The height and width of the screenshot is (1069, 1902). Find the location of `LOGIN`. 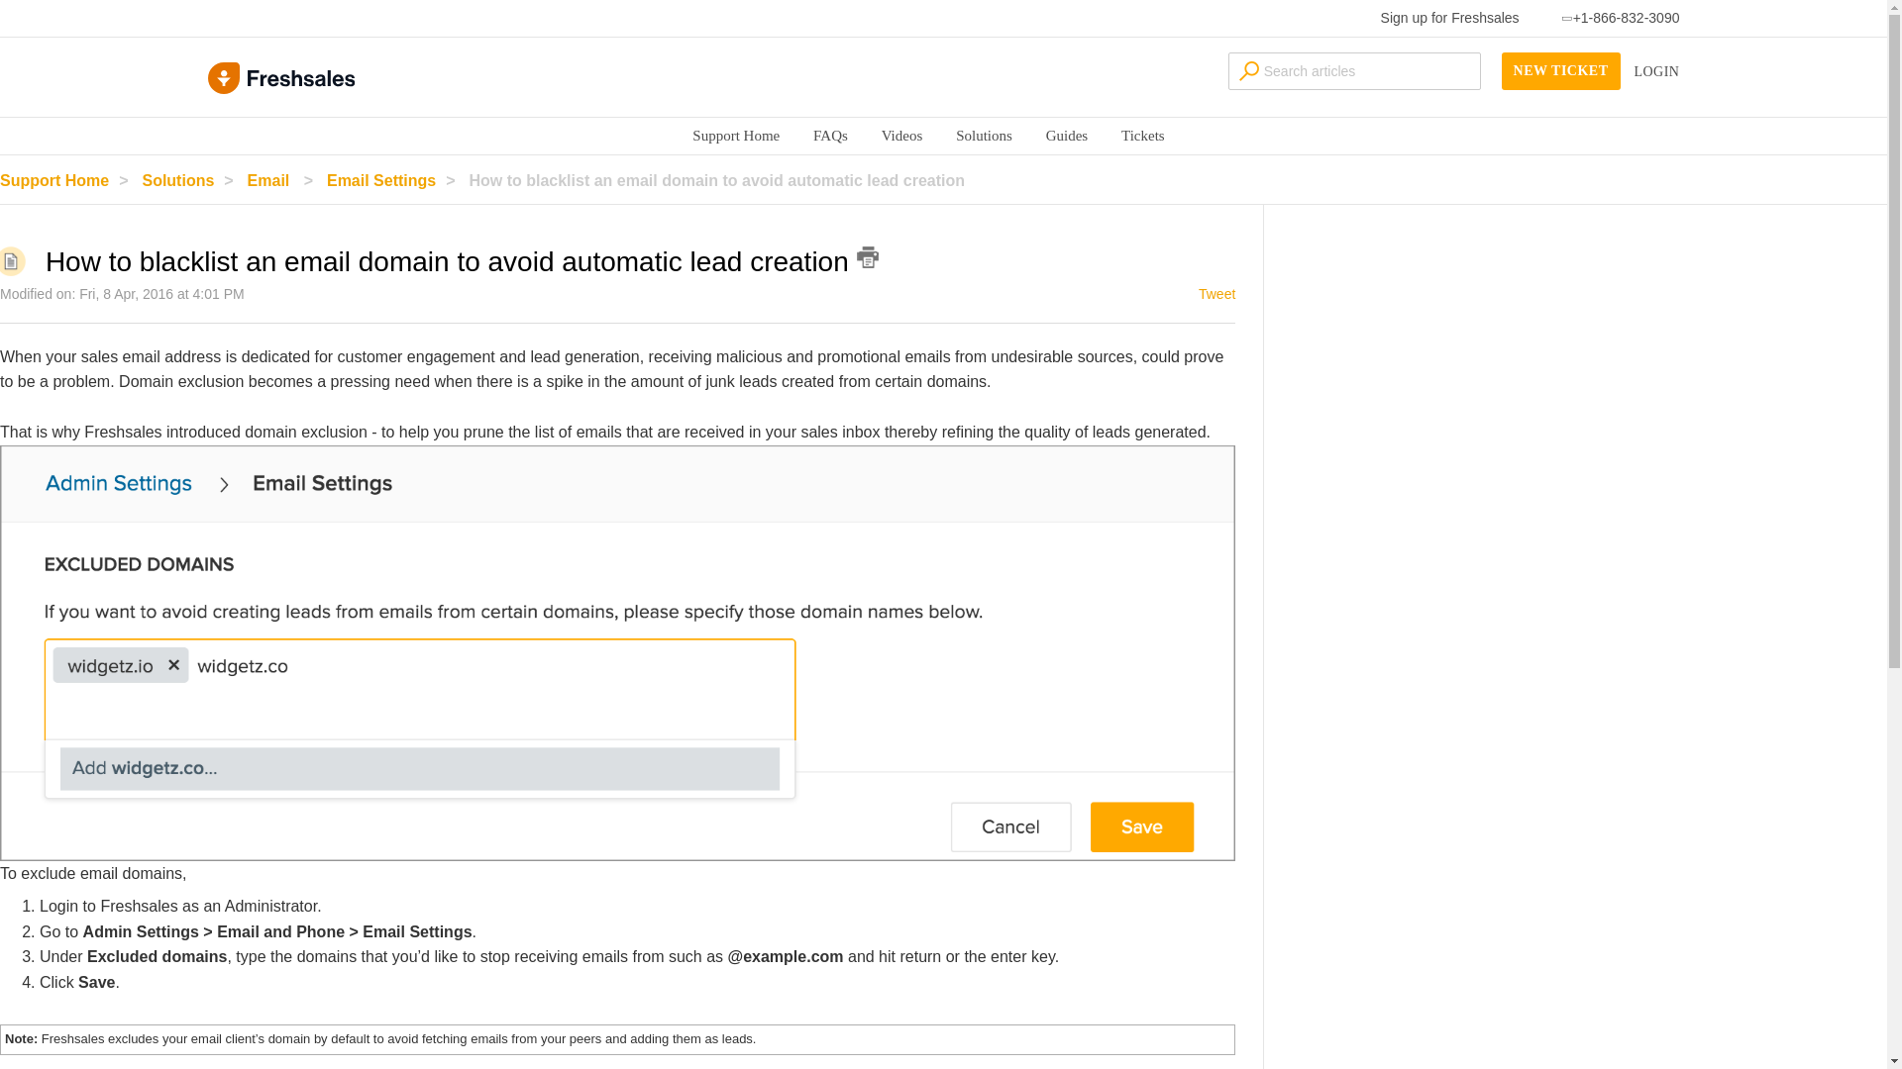

LOGIN is located at coordinates (1656, 71).